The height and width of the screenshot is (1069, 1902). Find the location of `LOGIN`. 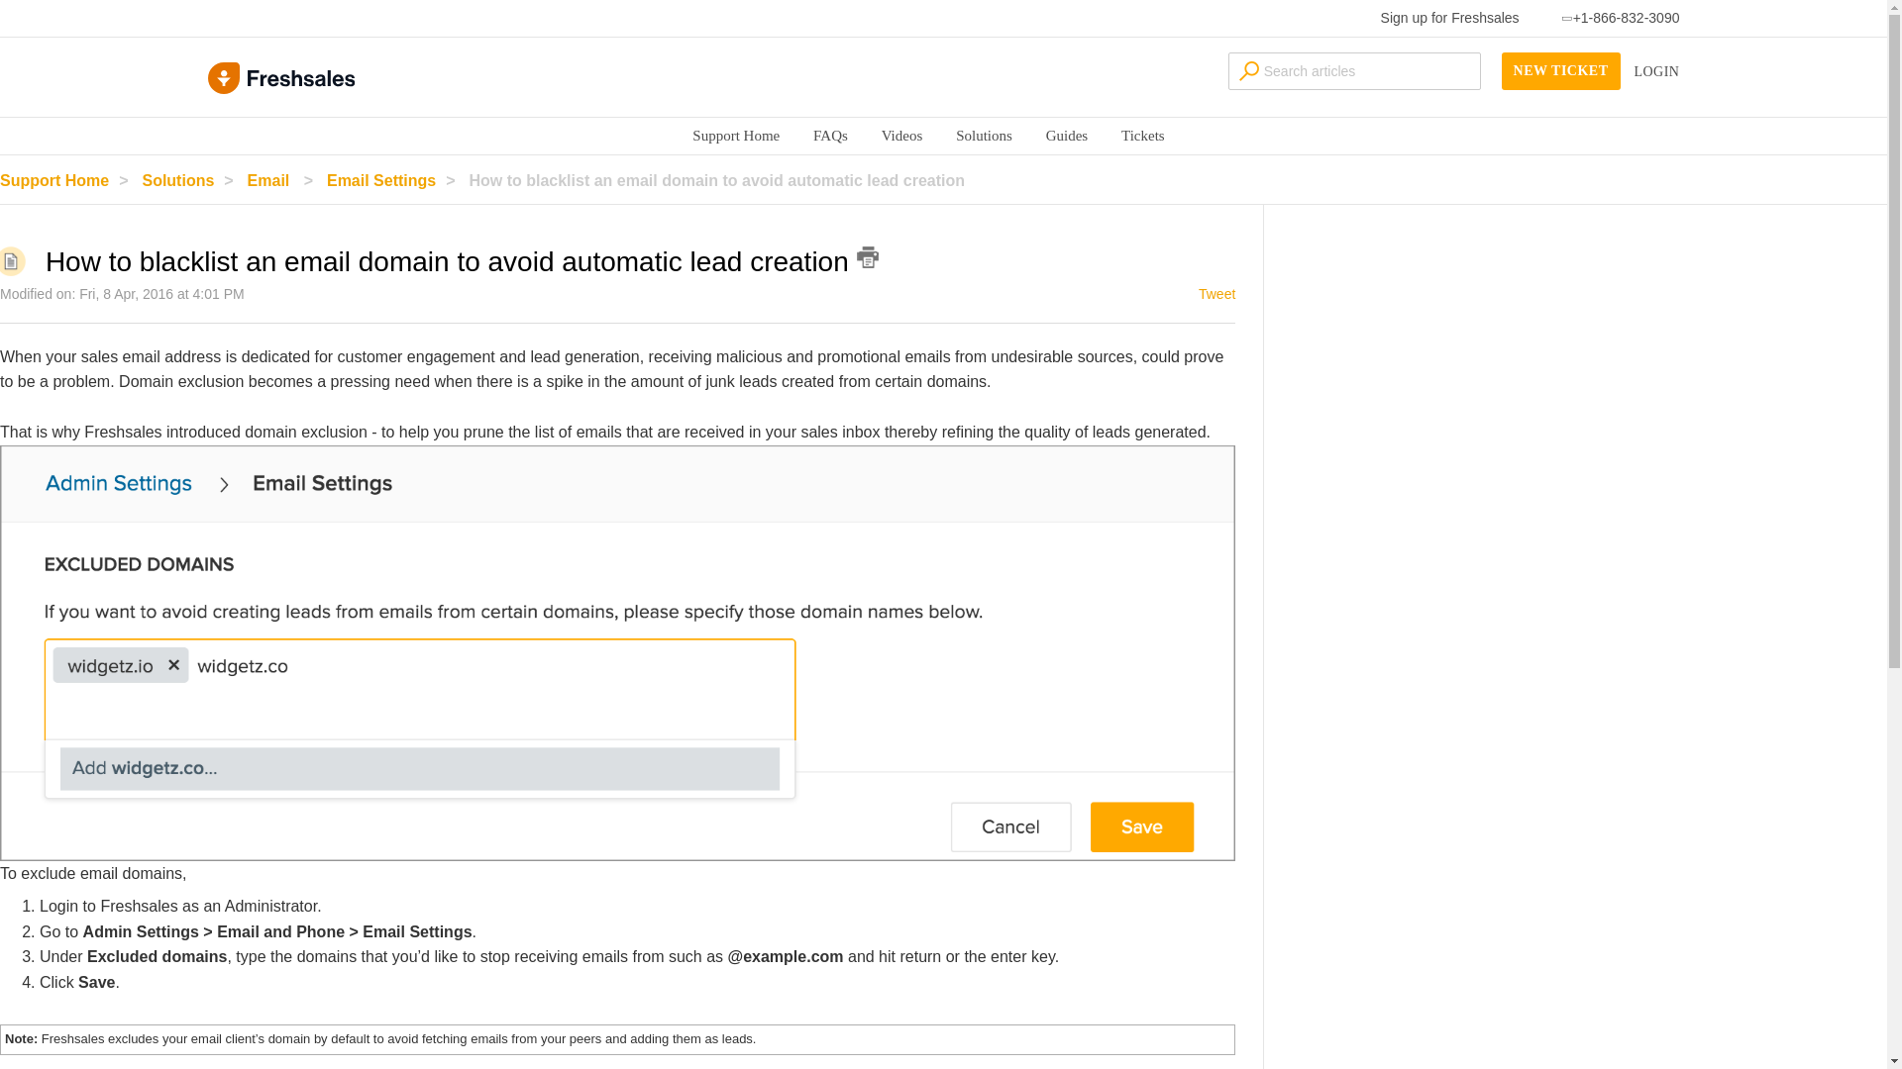

LOGIN is located at coordinates (1656, 71).